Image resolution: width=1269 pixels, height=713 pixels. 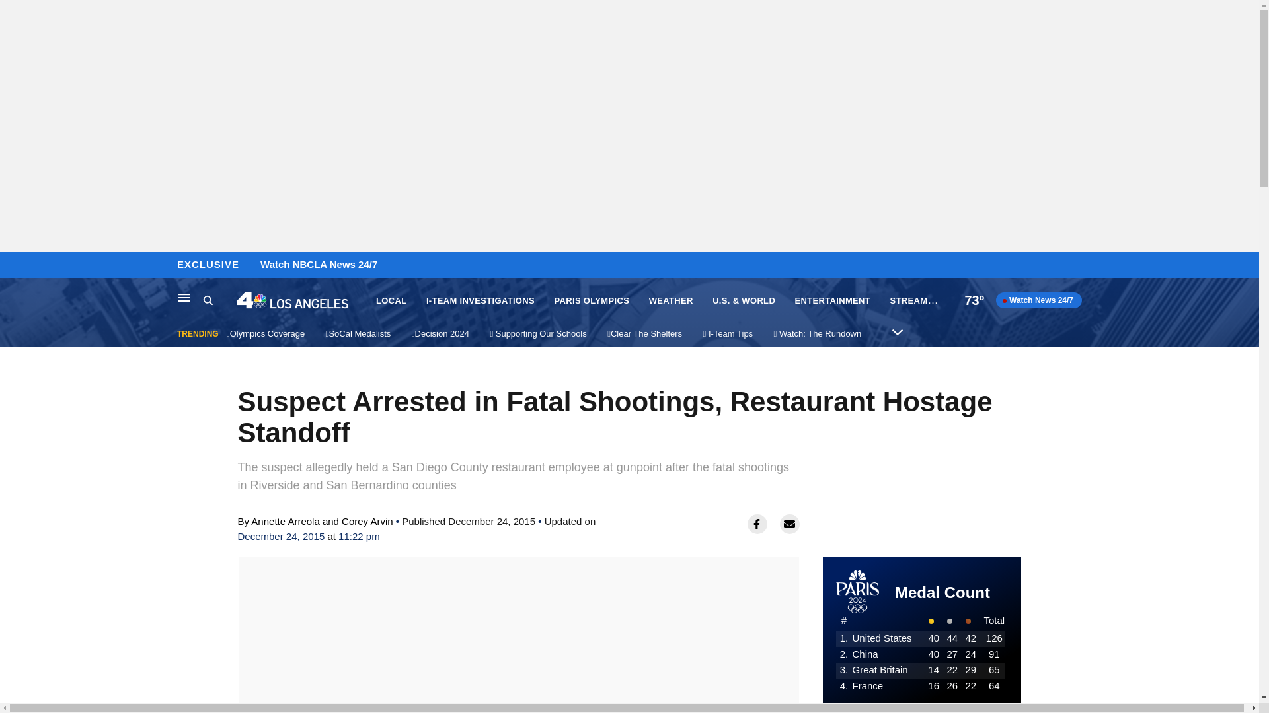 I want to click on Skip to content, so click(x=14, y=265).